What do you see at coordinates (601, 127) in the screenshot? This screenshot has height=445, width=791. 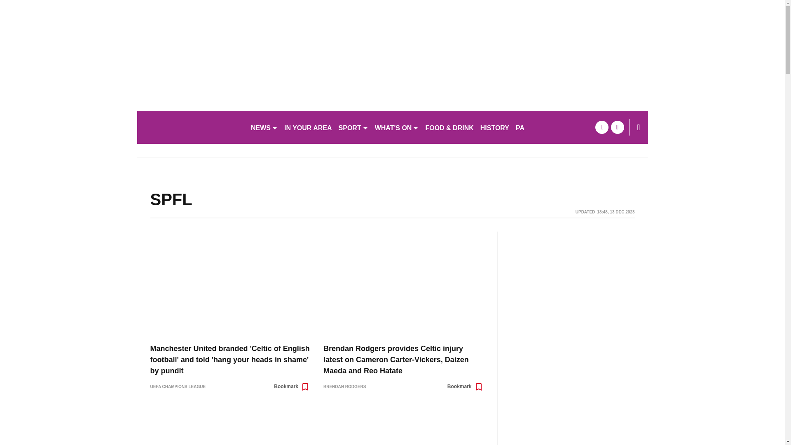 I see `facebook` at bounding box center [601, 127].